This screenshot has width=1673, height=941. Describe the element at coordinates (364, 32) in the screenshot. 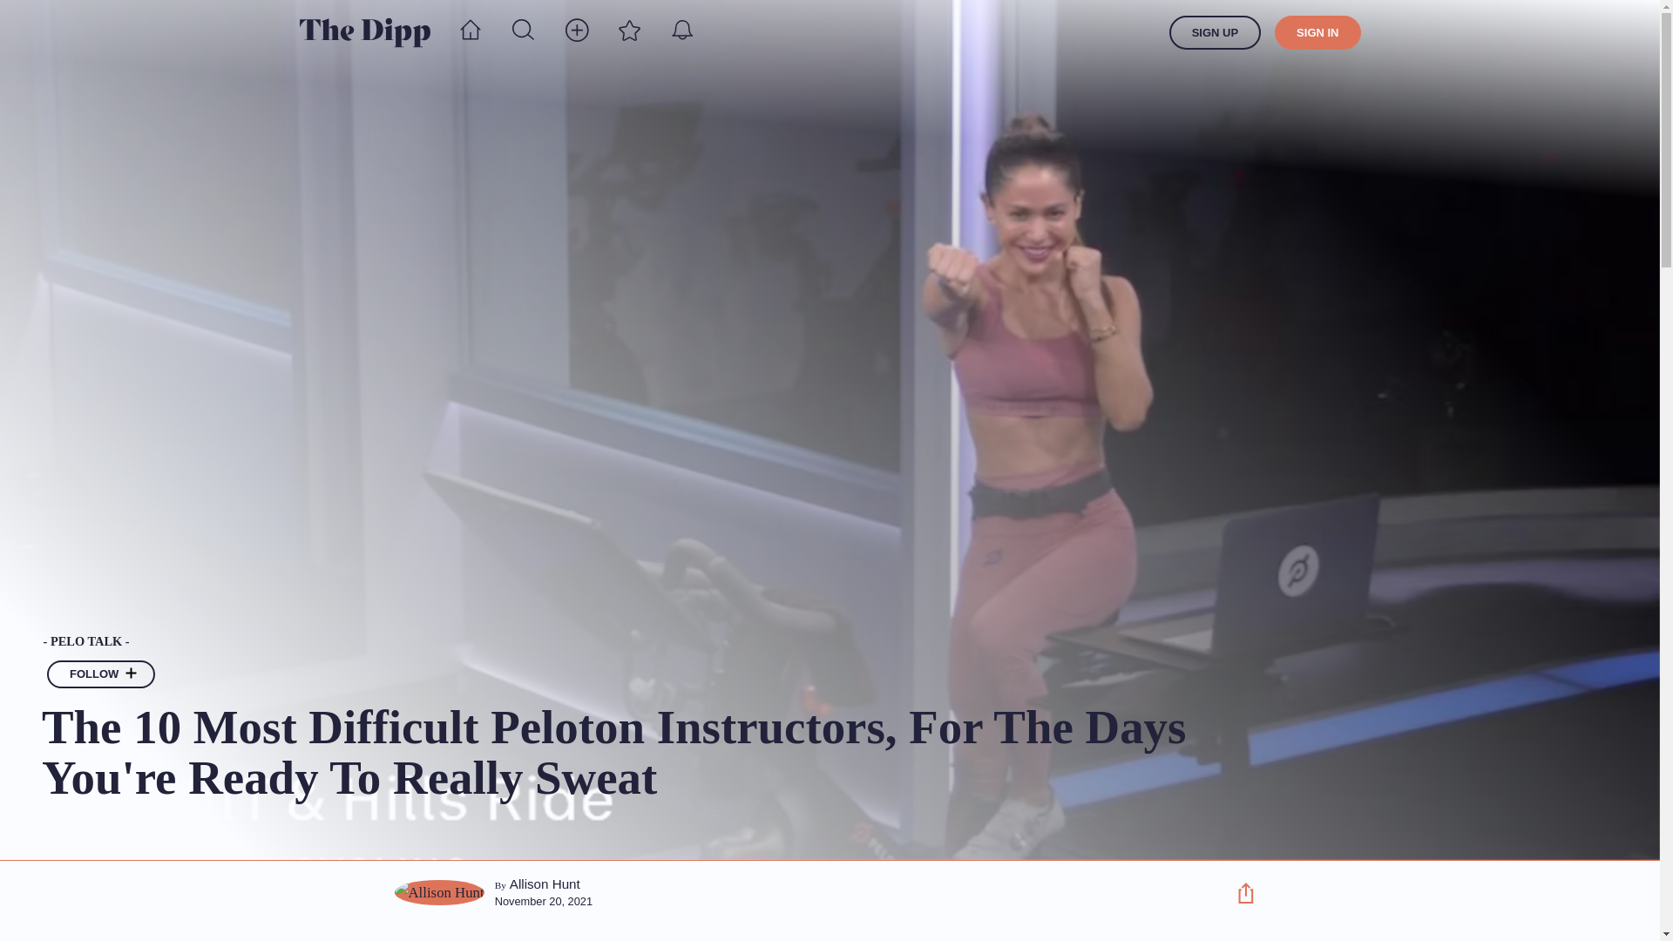

I see `Dipp` at that location.